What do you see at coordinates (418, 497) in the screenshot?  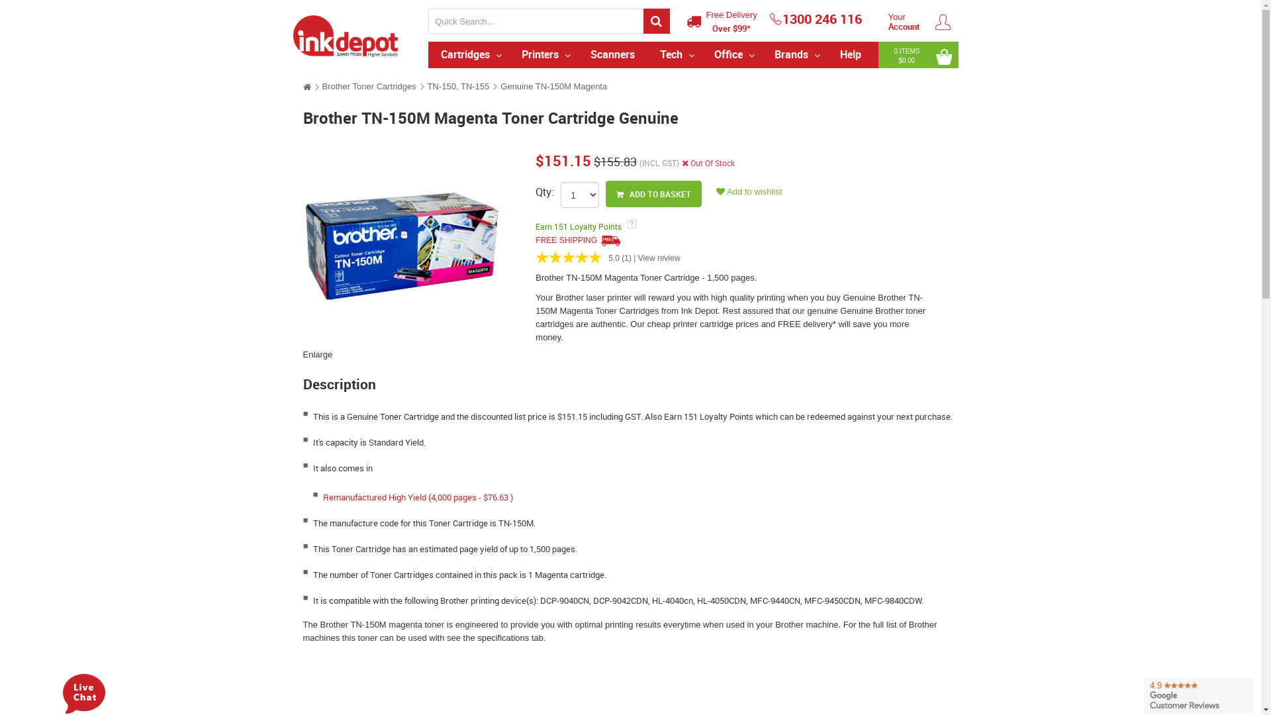 I see `Remanufactured High Yield (4,000 pages - $76.63 )` at bounding box center [418, 497].